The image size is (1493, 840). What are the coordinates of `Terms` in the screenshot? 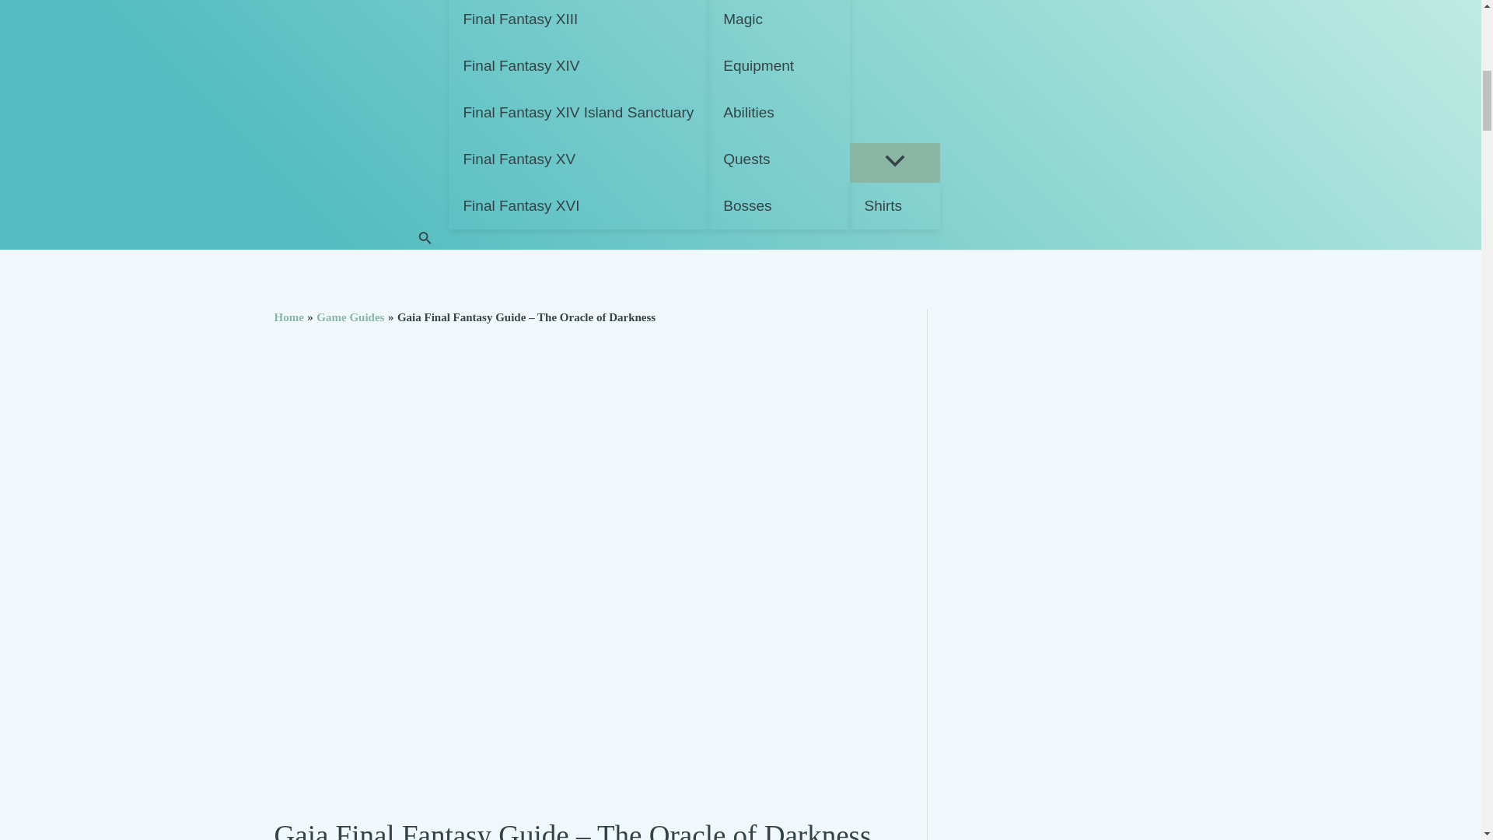 It's located at (975, 114).